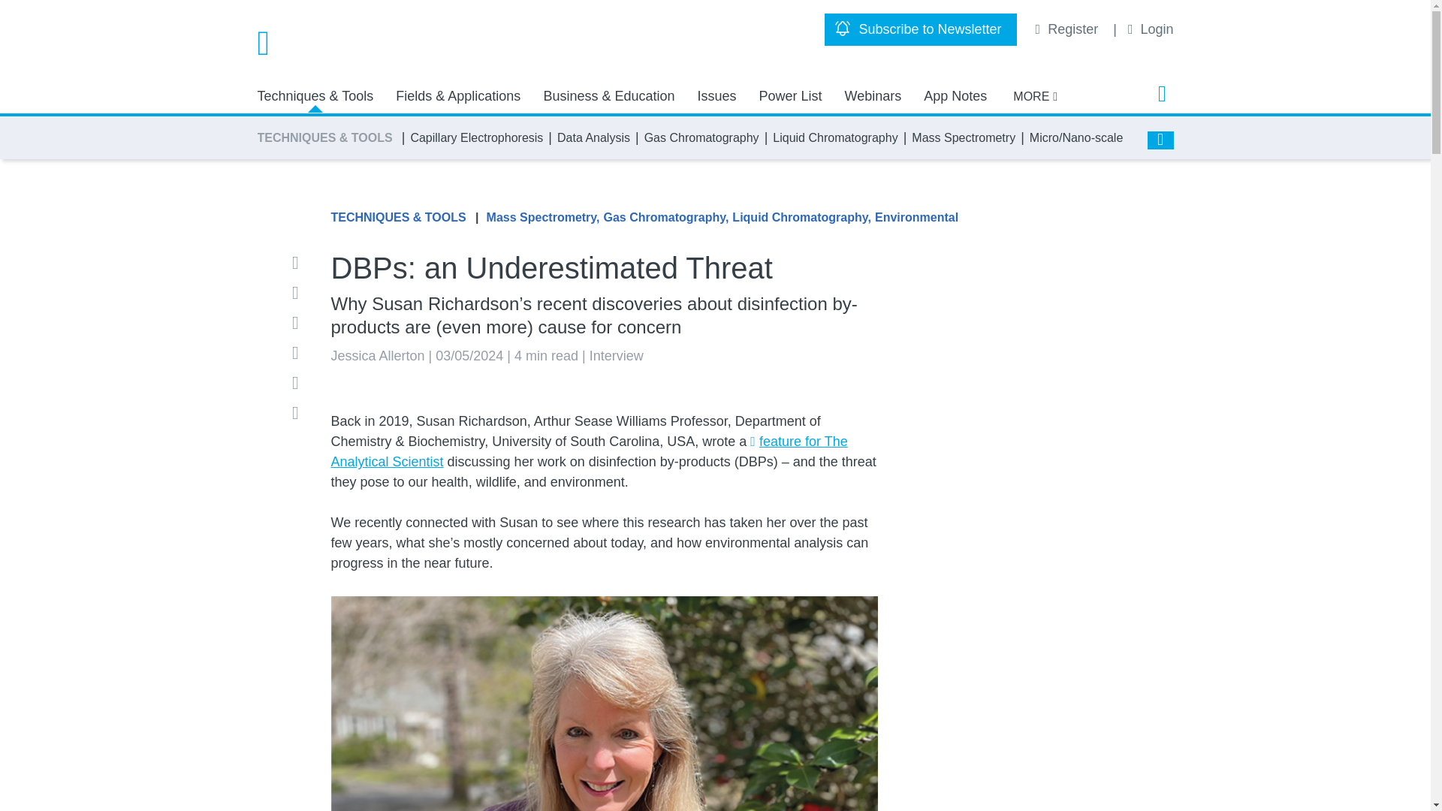 Image resolution: width=1442 pixels, height=811 pixels. What do you see at coordinates (835, 137) in the screenshot?
I see `Liquid Chromatography` at bounding box center [835, 137].